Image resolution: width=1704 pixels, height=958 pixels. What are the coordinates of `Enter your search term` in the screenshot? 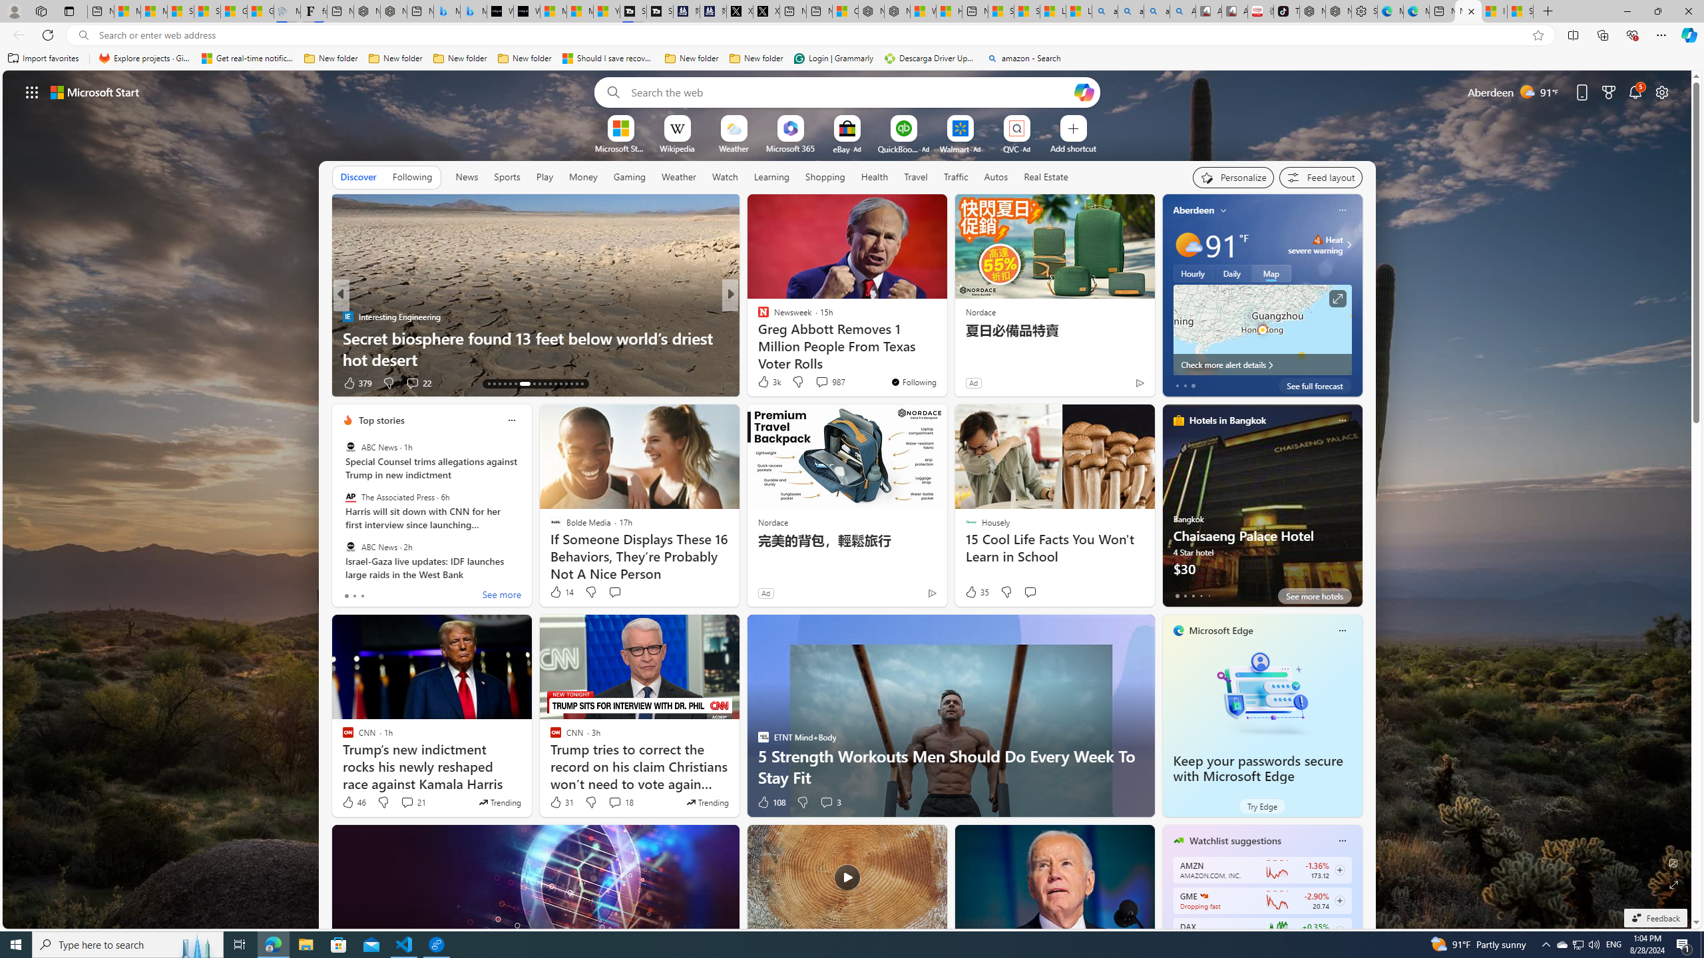 It's located at (850, 92).